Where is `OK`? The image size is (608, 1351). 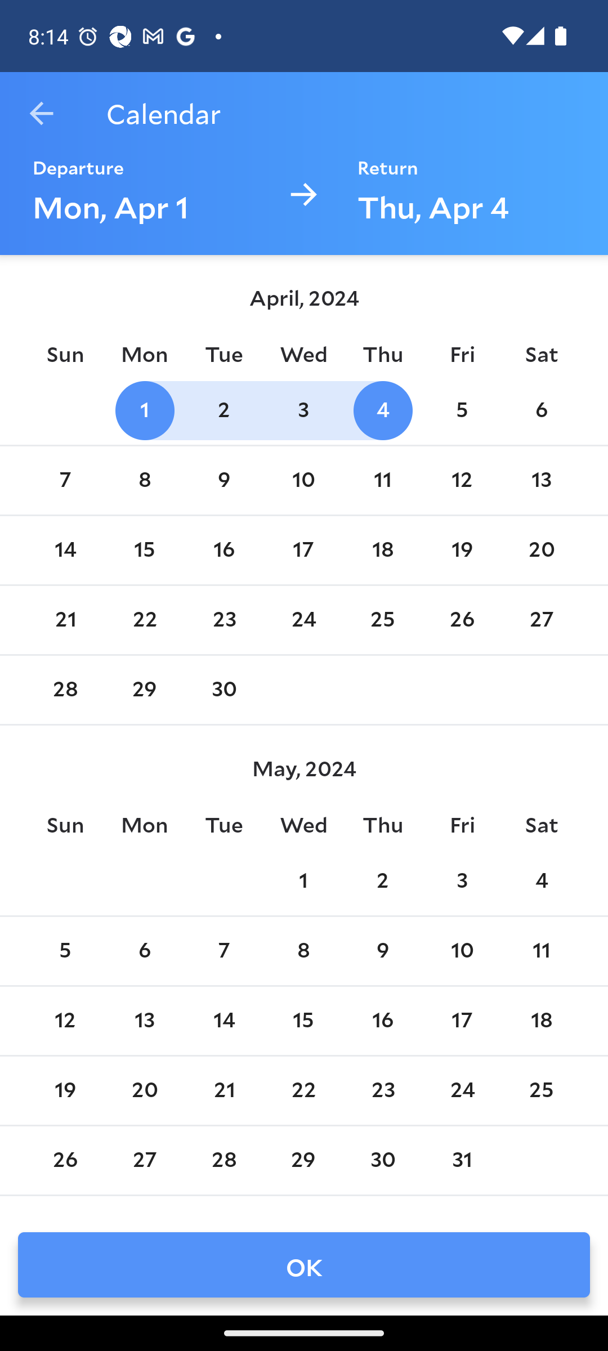
OK is located at coordinates (304, 1264).